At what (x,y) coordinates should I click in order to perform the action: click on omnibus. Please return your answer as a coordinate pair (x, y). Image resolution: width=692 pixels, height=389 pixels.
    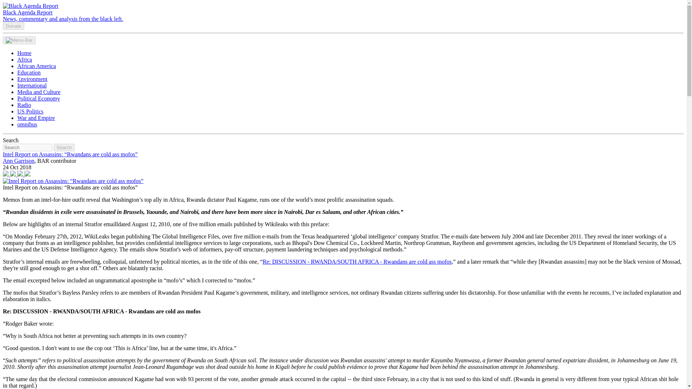
    Looking at the image, I should click on (27, 124).